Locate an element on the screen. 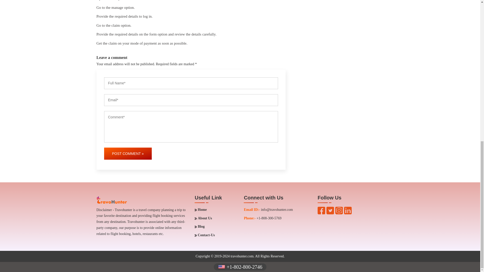  Contact-Us is located at coordinates (205, 235).